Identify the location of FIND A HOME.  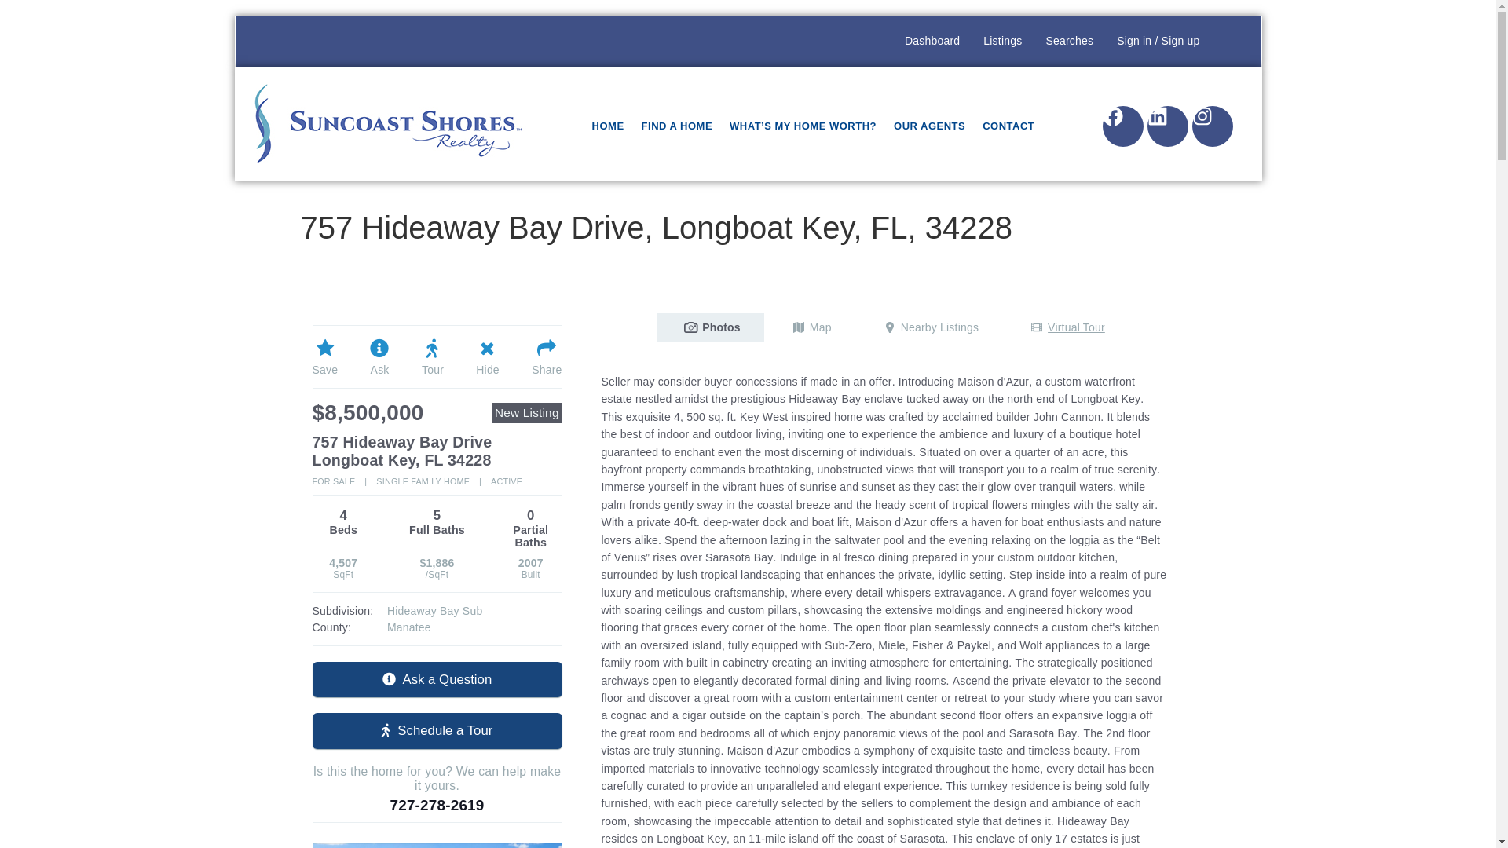
(677, 126).